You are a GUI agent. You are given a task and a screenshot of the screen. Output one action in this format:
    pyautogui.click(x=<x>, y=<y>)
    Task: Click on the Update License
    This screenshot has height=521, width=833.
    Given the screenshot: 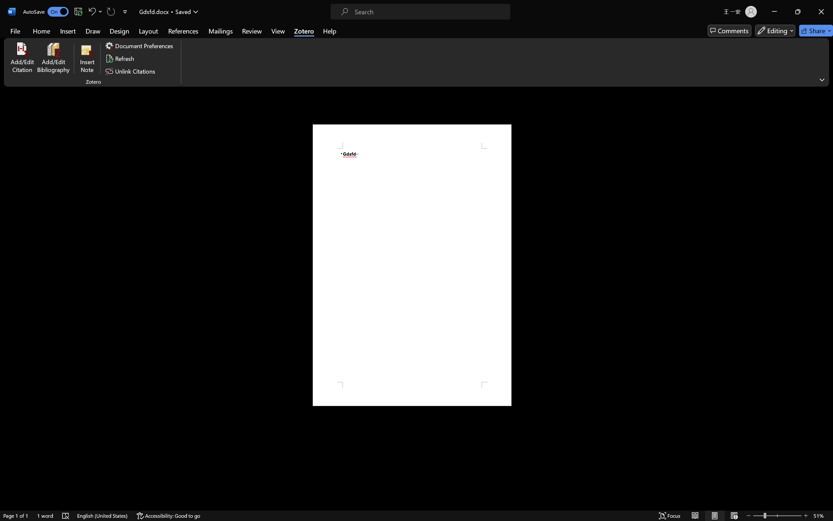 What is the action you would take?
    pyautogui.click(x=23, y=464)
    